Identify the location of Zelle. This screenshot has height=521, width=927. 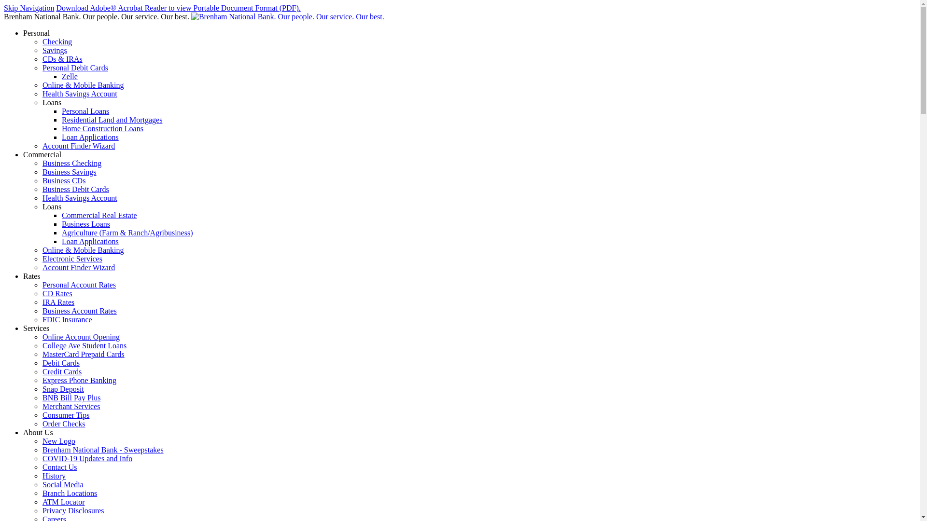
(70, 76).